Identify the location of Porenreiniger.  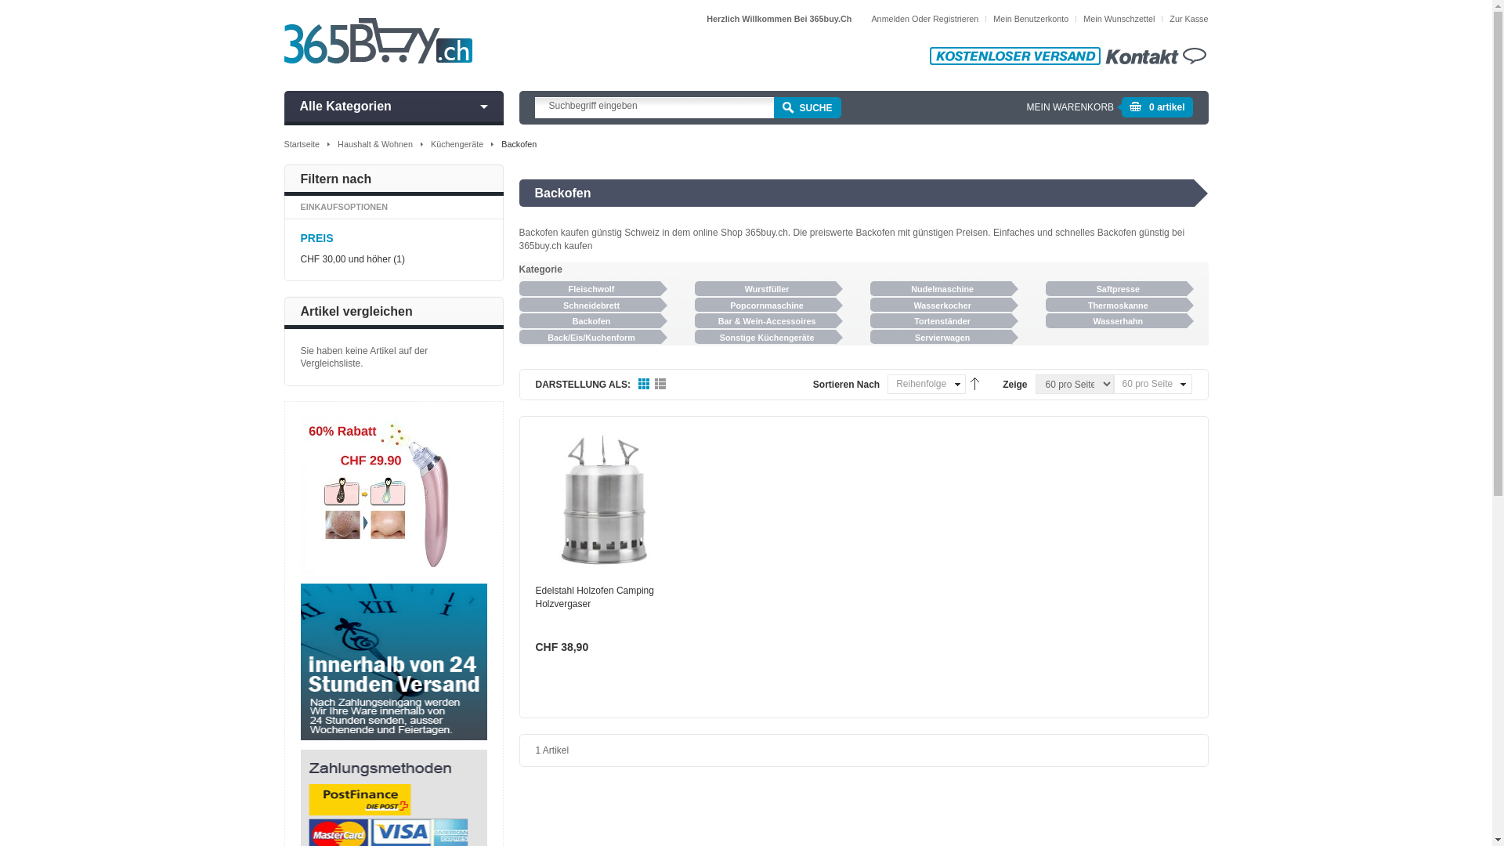
(379, 424).